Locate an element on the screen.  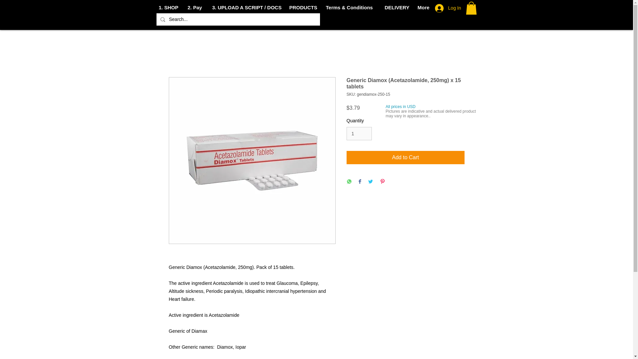
Log In is located at coordinates (448, 8).